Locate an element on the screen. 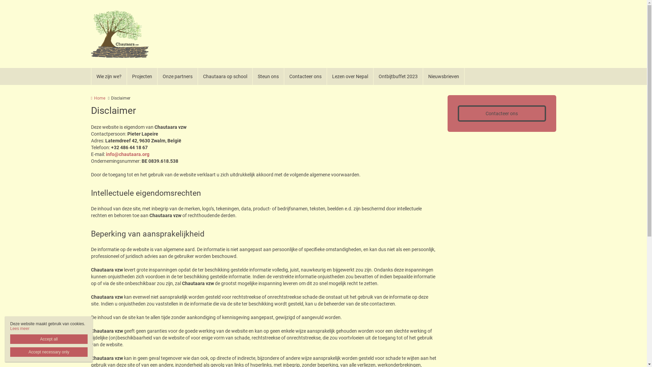  Home is located at coordinates (98, 98).